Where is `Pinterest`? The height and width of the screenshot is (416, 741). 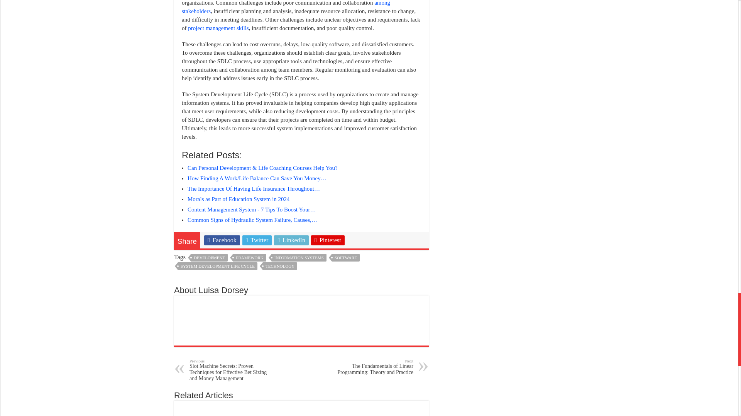
Pinterest is located at coordinates (328, 240).